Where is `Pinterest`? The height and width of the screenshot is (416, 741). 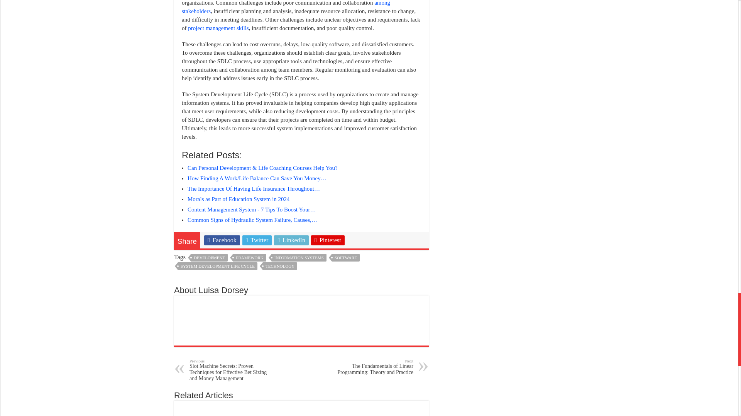
Pinterest is located at coordinates (328, 240).